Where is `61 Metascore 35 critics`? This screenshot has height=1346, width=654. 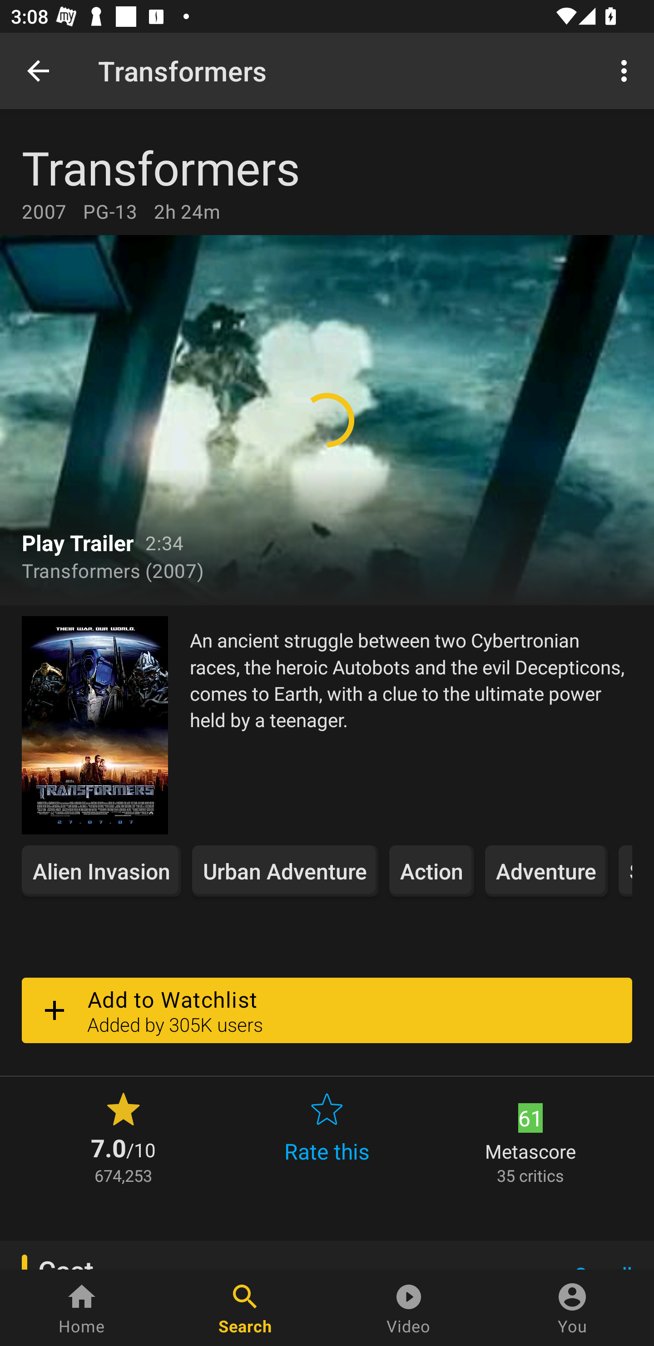
61 Metascore 35 critics is located at coordinates (530, 1136).